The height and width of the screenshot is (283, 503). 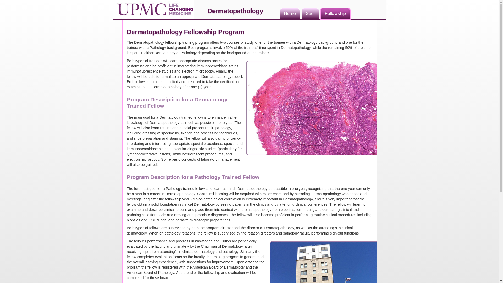 What do you see at coordinates (310, 14) in the screenshot?
I see `Staff` at bounding box center [310, 14].